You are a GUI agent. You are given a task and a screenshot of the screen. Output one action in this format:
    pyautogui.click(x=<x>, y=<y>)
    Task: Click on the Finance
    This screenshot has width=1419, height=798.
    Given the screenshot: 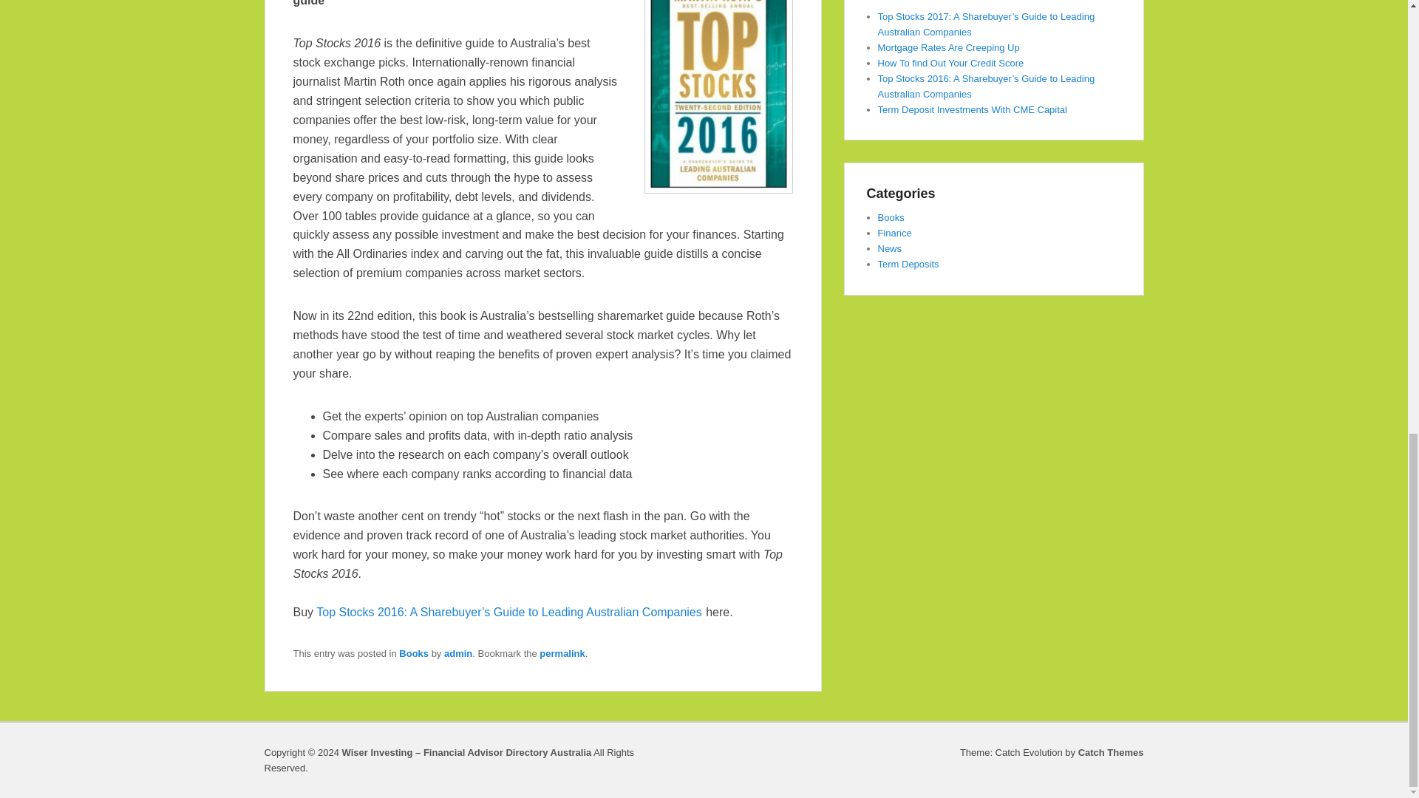 What is the action you would take?
    pyautogui.click(x=895, y=232)
    